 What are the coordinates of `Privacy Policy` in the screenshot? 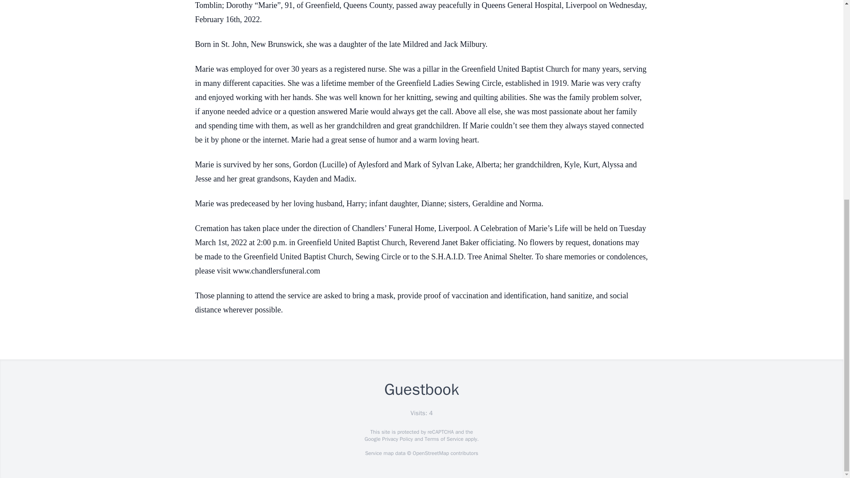 It's located at (397, 439).